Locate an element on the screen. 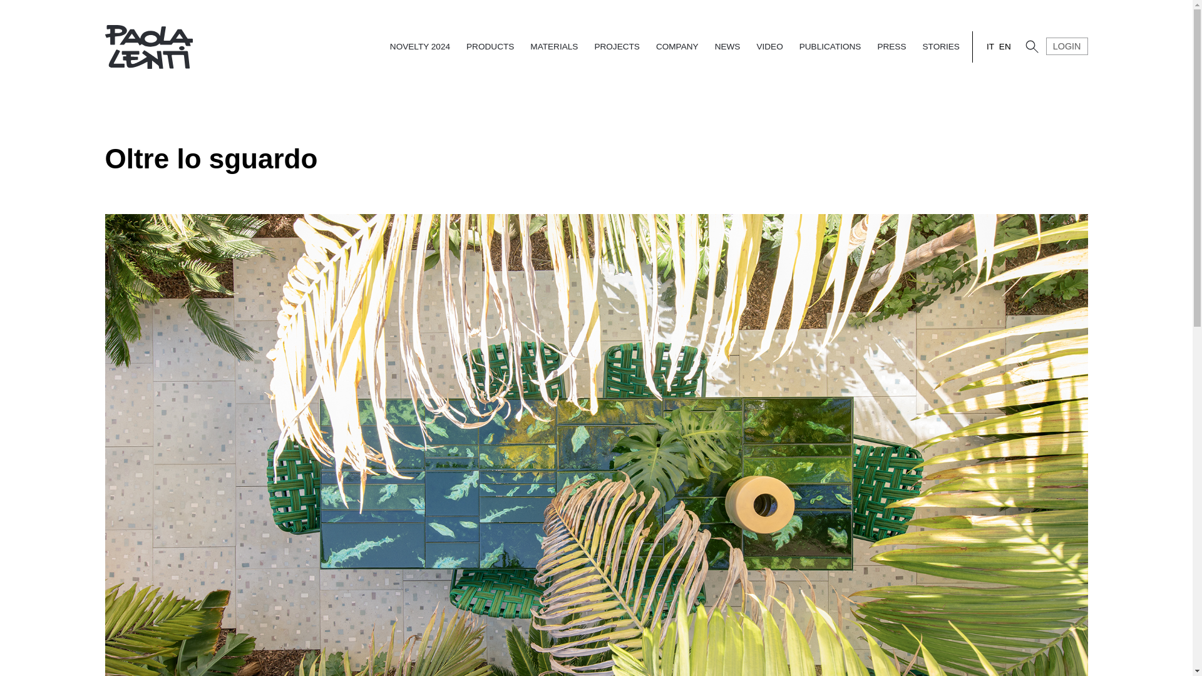 This screenshot has width=1202, height=676. EN is located at coordinates (1004, 46).